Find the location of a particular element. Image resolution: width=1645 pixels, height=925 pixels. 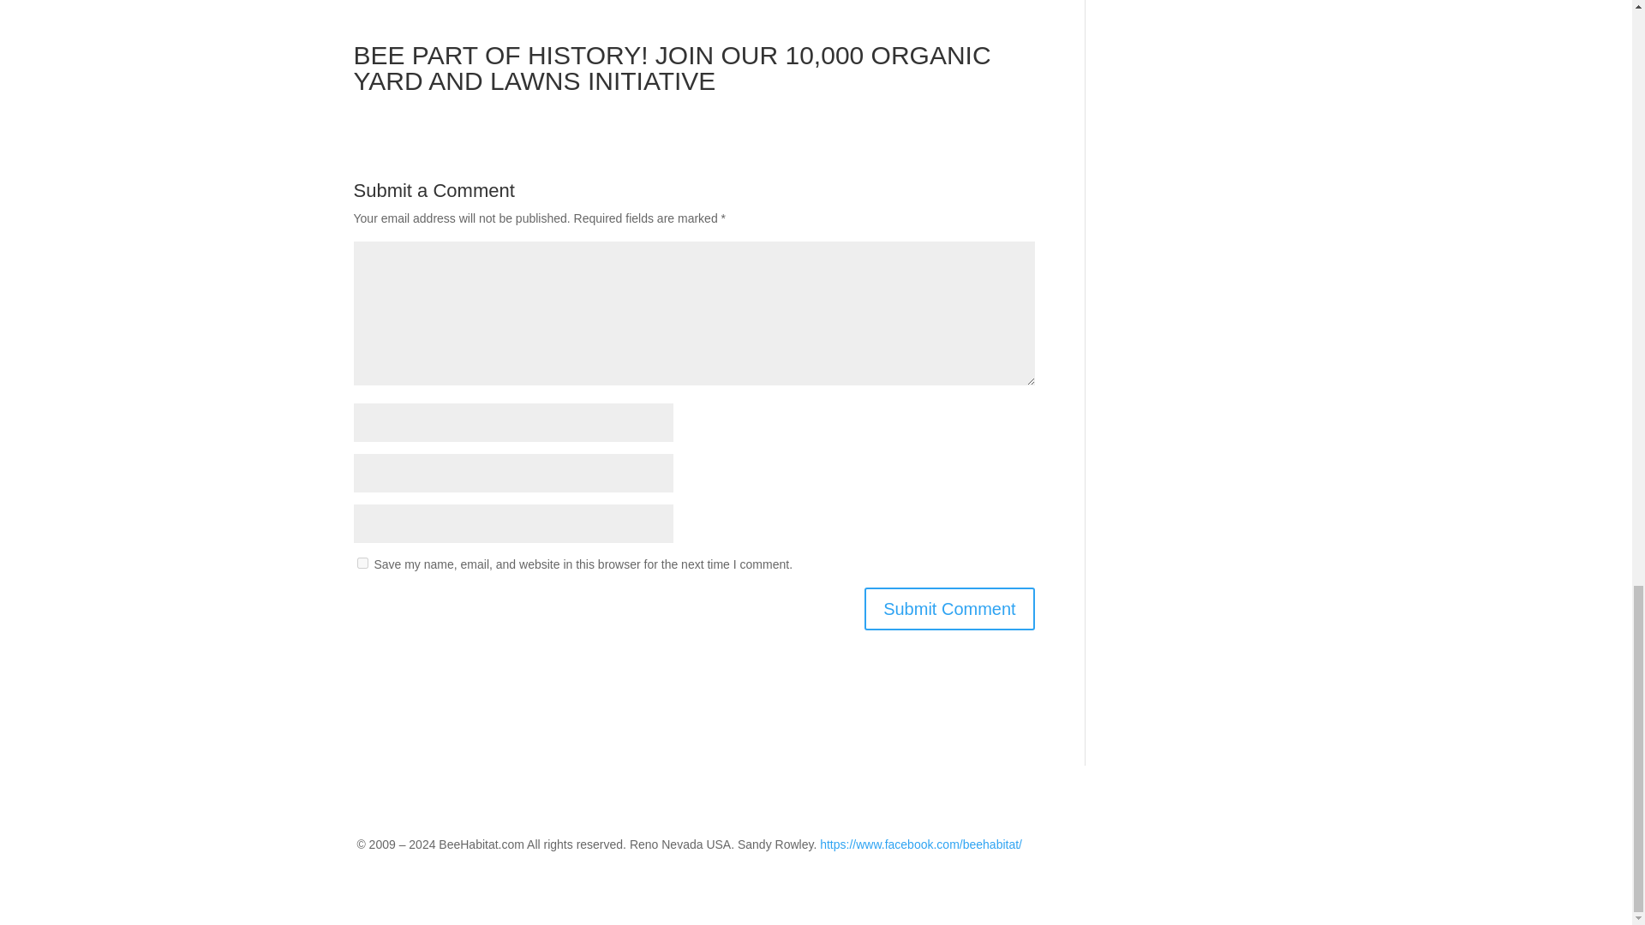

Submit Comment is located at coordinates (949, 608).